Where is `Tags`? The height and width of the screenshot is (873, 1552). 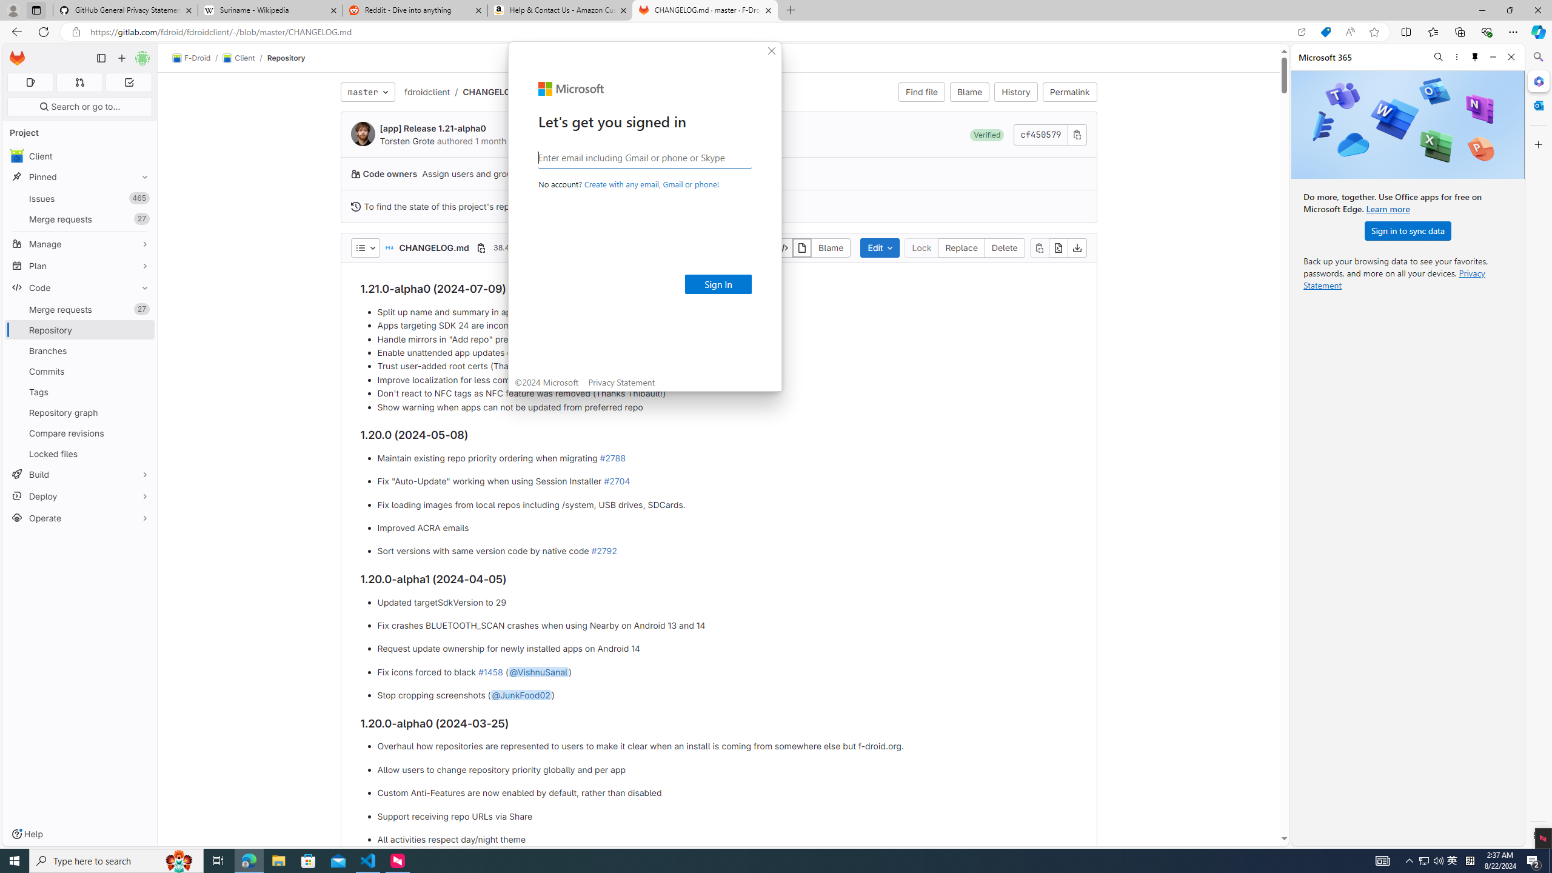
Tags is located at coordinates (80, 392).